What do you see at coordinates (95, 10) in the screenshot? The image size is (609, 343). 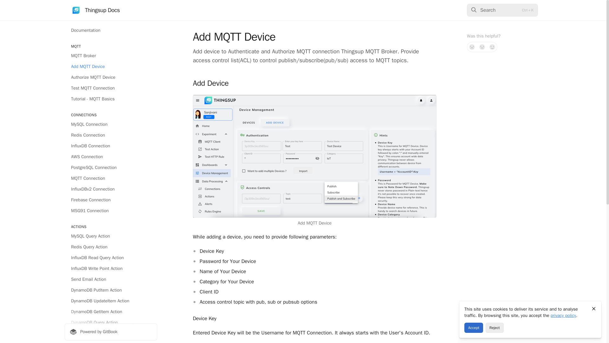 I see `Thingsup Docs` at bounding box center [95, 10].